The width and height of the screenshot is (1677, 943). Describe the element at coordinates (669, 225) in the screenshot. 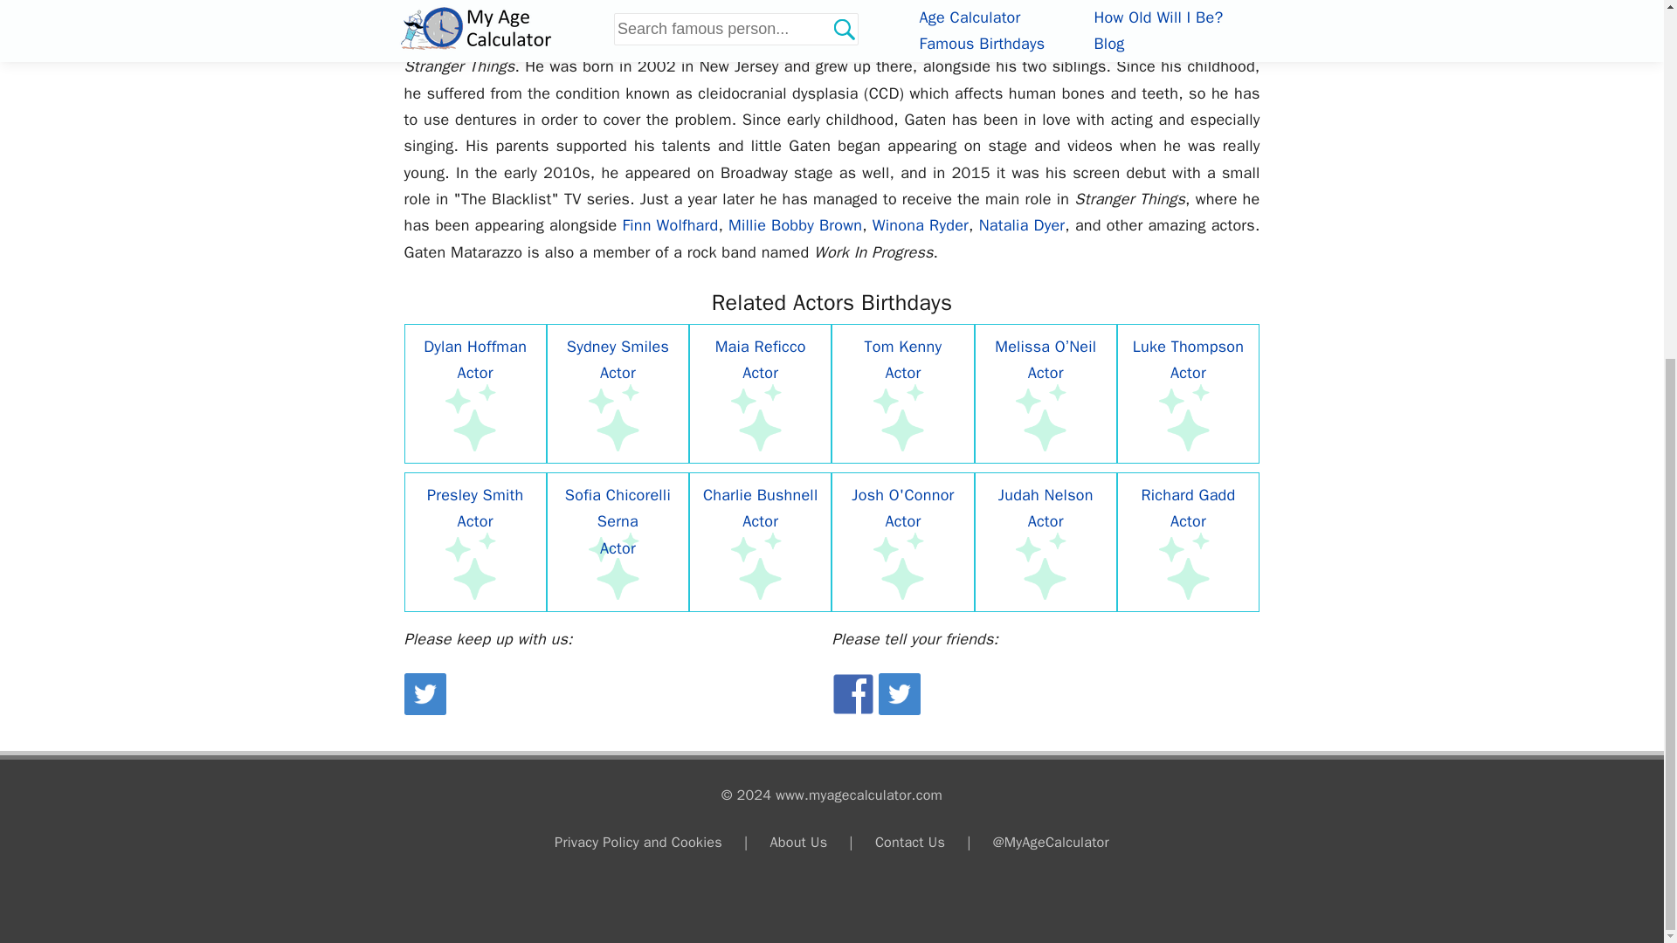

I see `Finn Wolfhard` at that location.